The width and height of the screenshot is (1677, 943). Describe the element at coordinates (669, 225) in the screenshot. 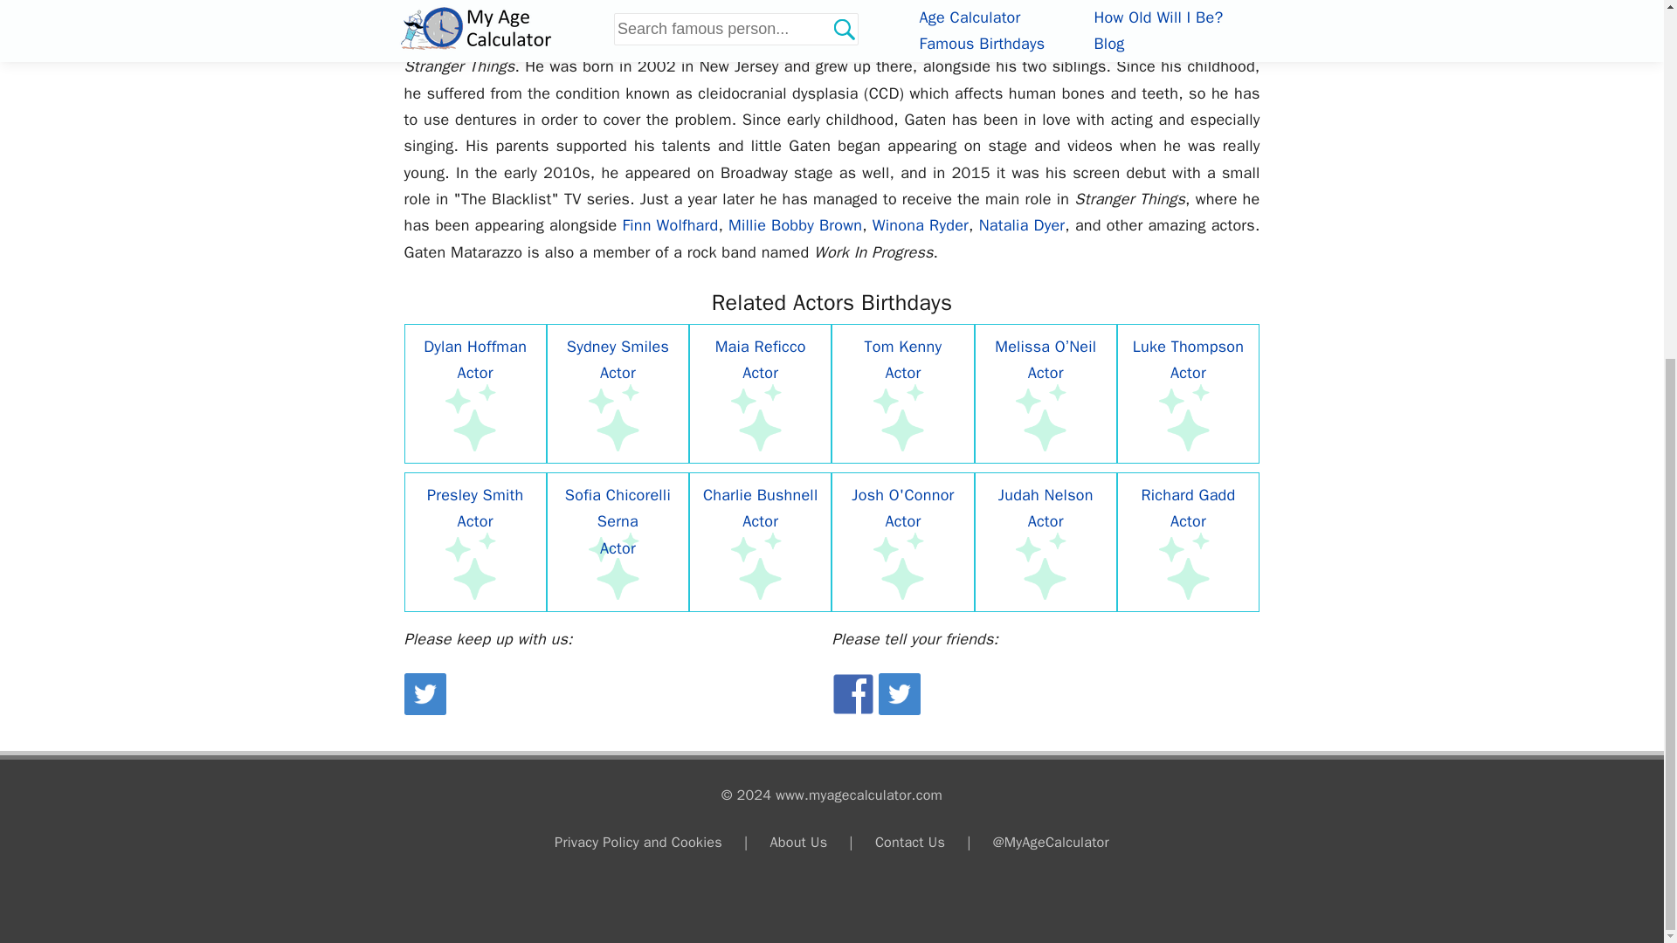

I see `Finn Wolfhard` at that location.